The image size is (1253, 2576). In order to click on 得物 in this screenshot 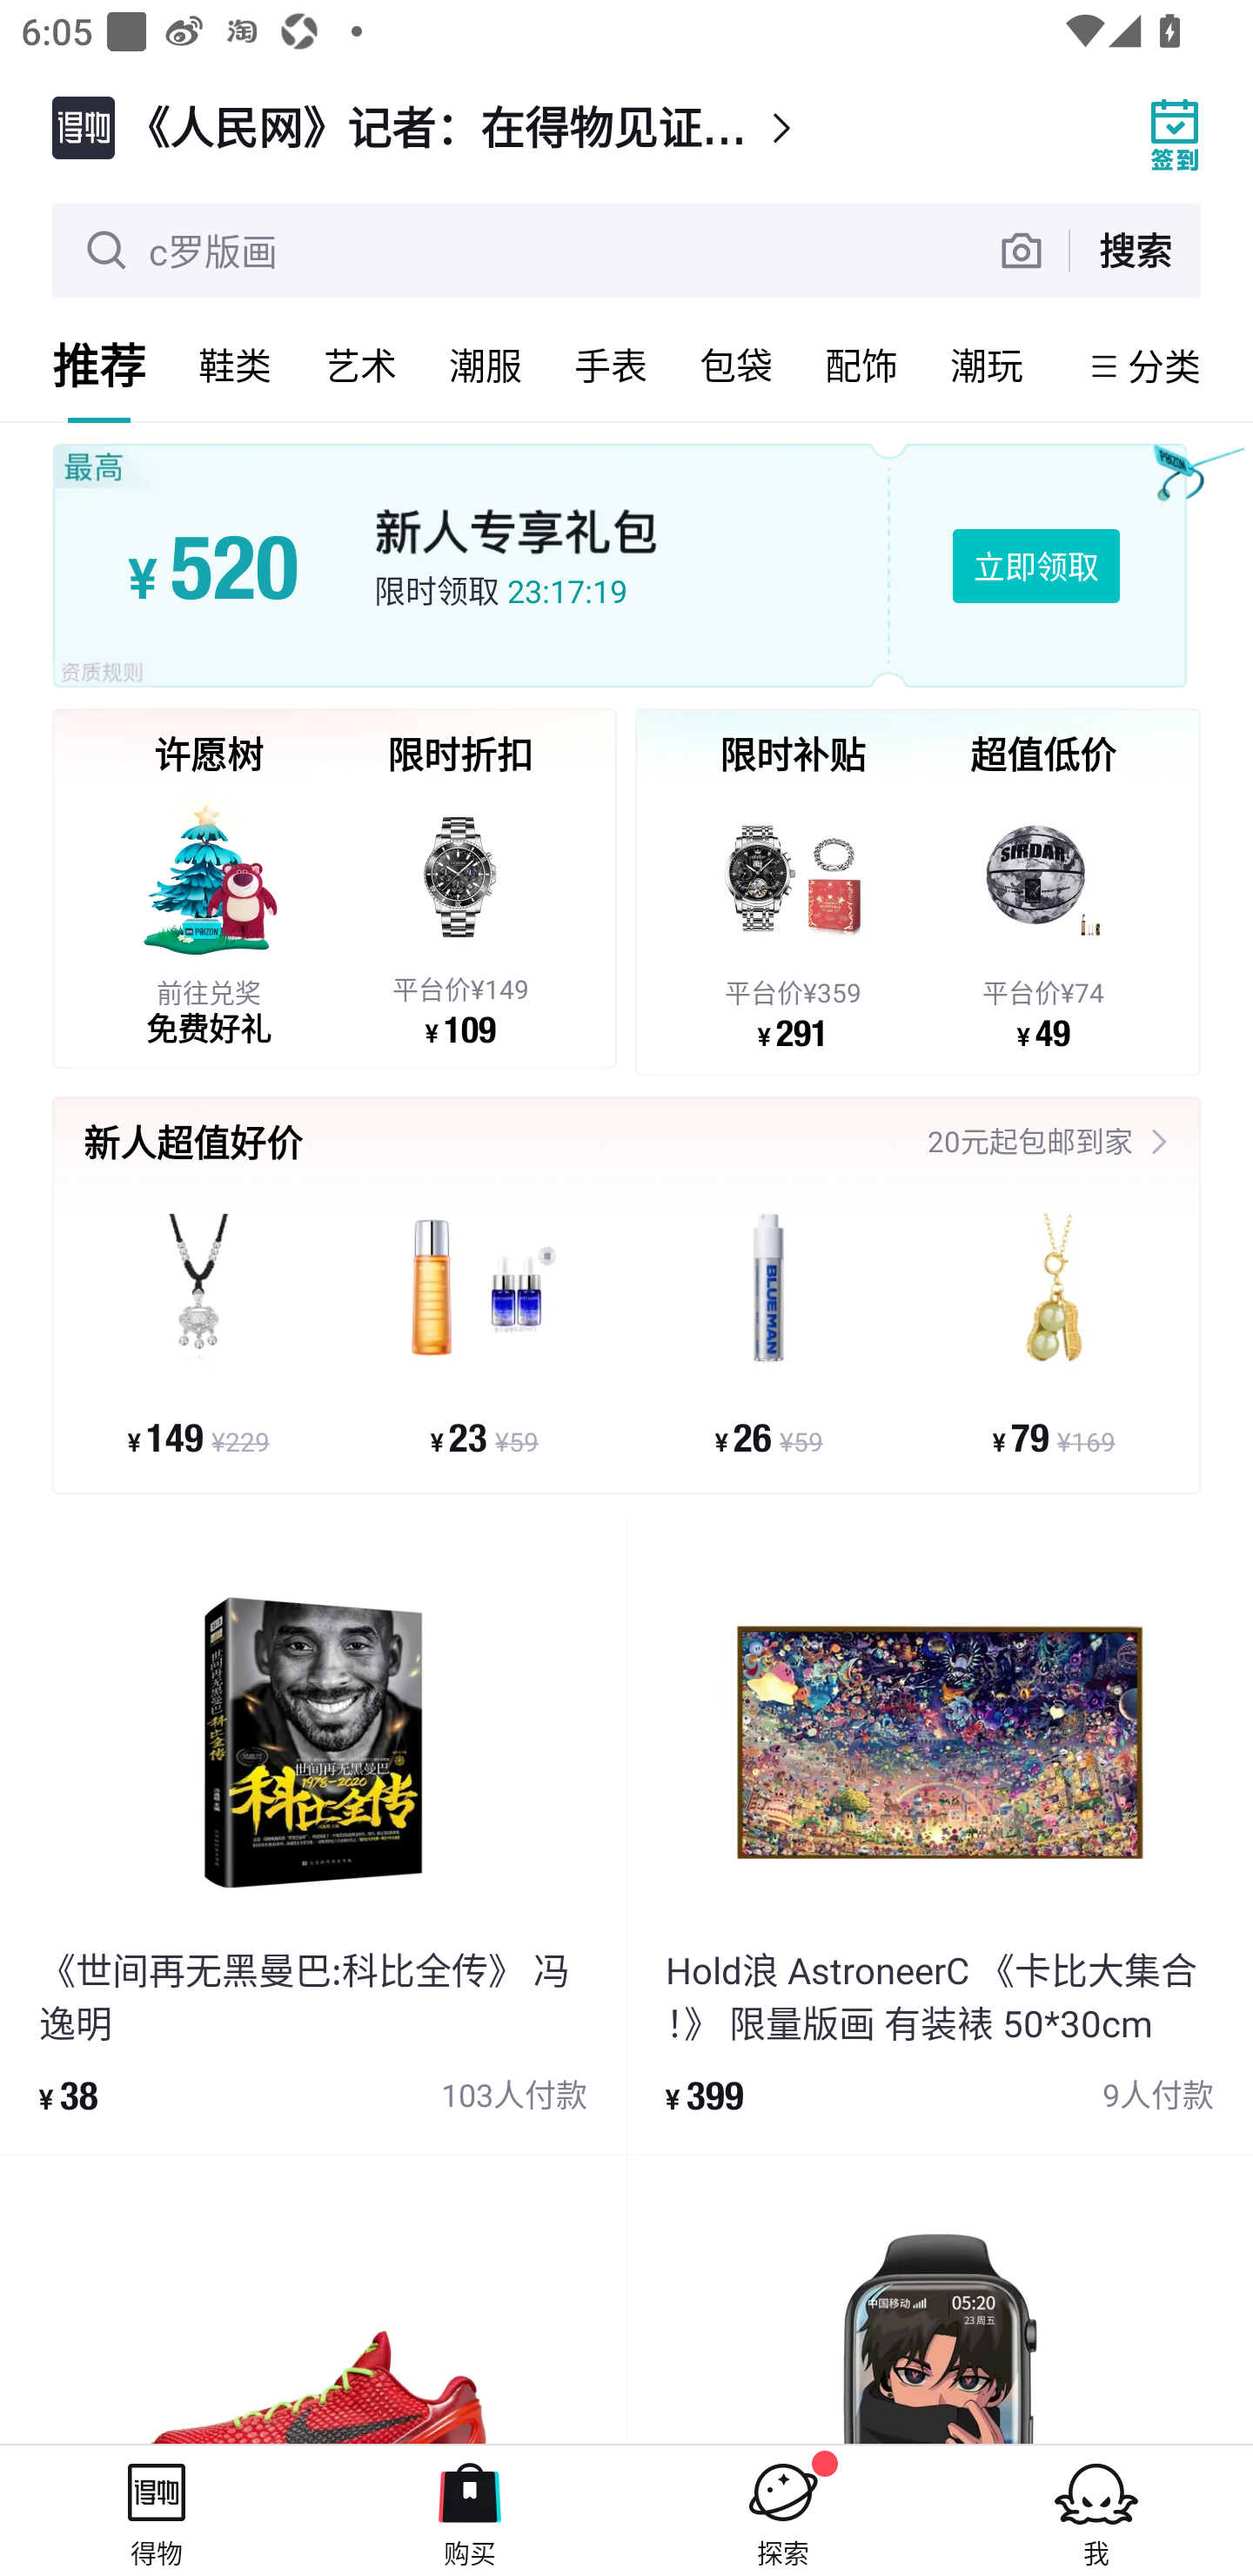, I will do `click(157, 2510)`.